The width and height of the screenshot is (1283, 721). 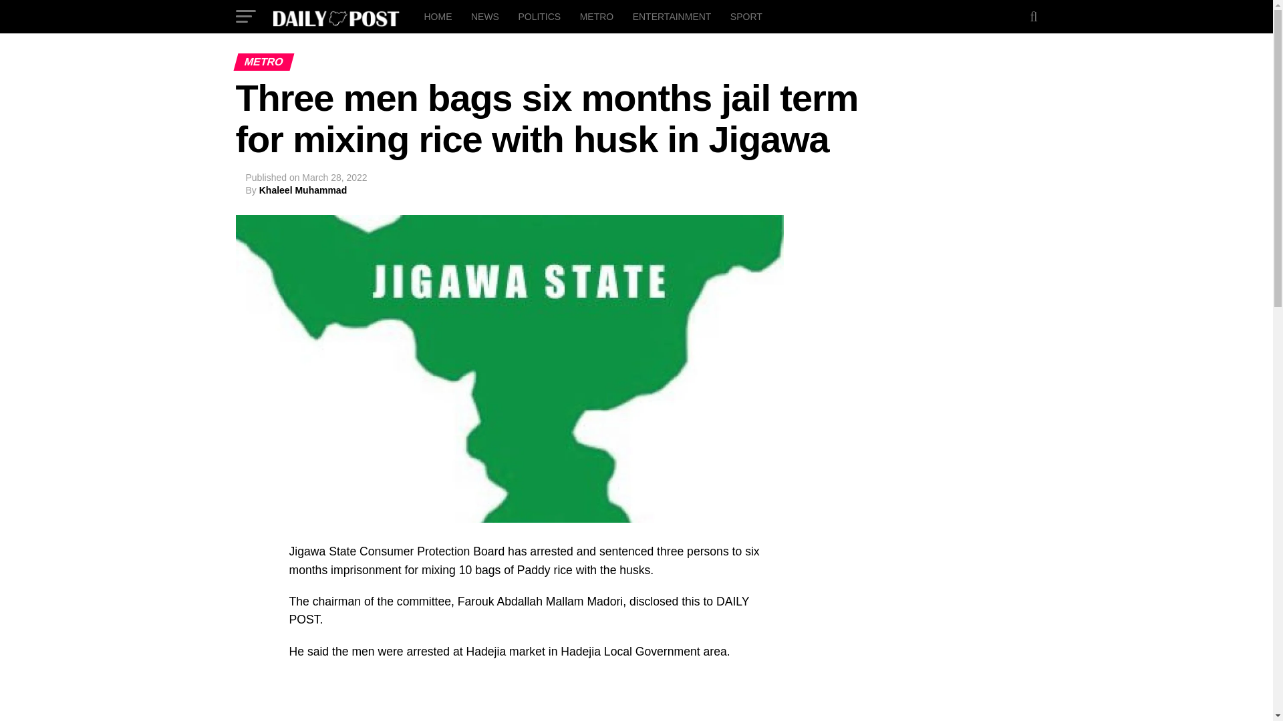 I want to click on Khaleel Muhammad, so click(x=302, y=190).